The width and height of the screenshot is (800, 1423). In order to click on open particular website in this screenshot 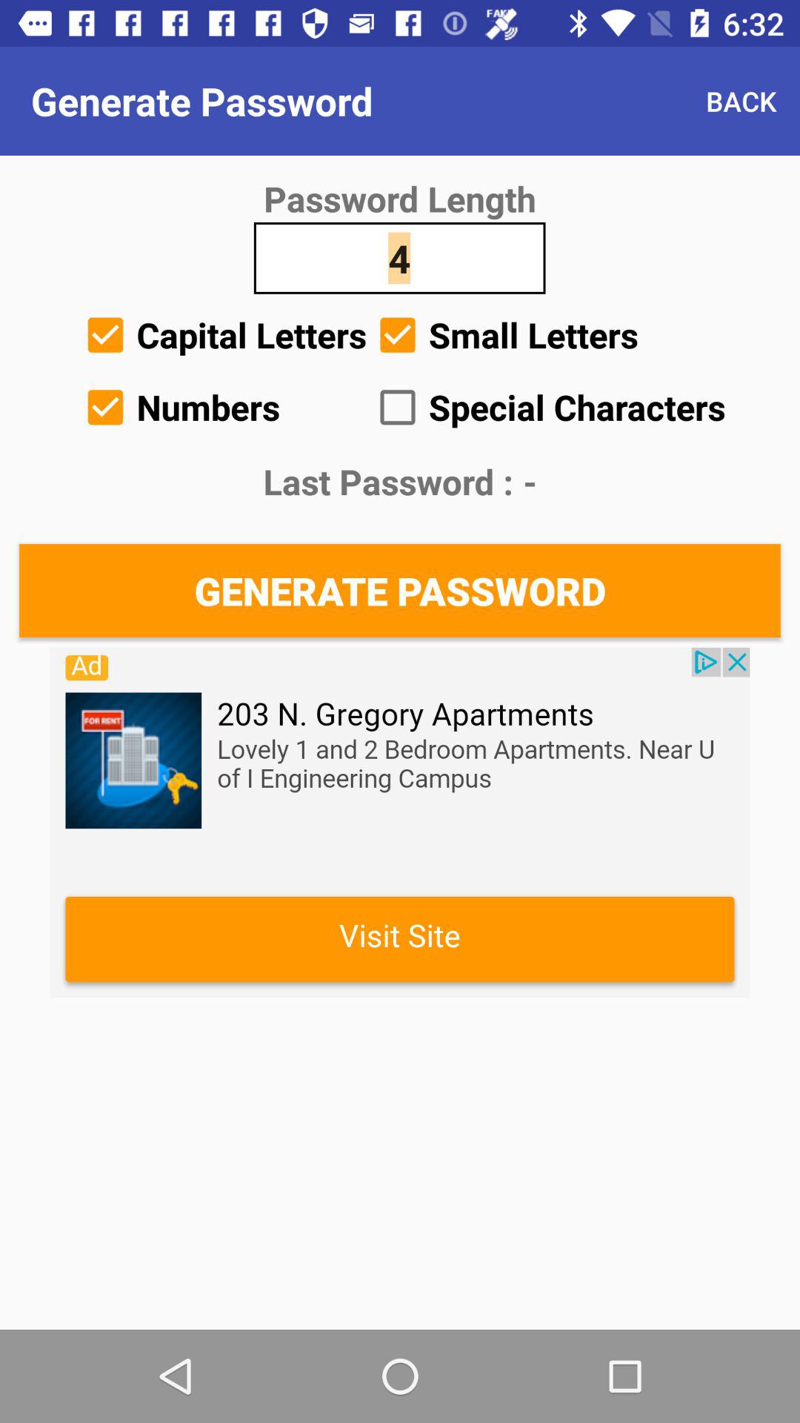, I will do `click(400, 823)`.